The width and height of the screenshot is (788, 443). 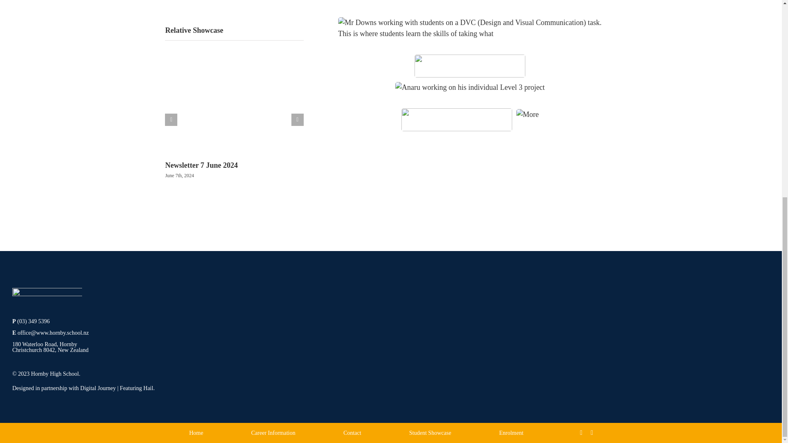 What do you see at coordinates (581, 432) in the screenshot?
I see `Facebook` at bounding box center [581, 432].